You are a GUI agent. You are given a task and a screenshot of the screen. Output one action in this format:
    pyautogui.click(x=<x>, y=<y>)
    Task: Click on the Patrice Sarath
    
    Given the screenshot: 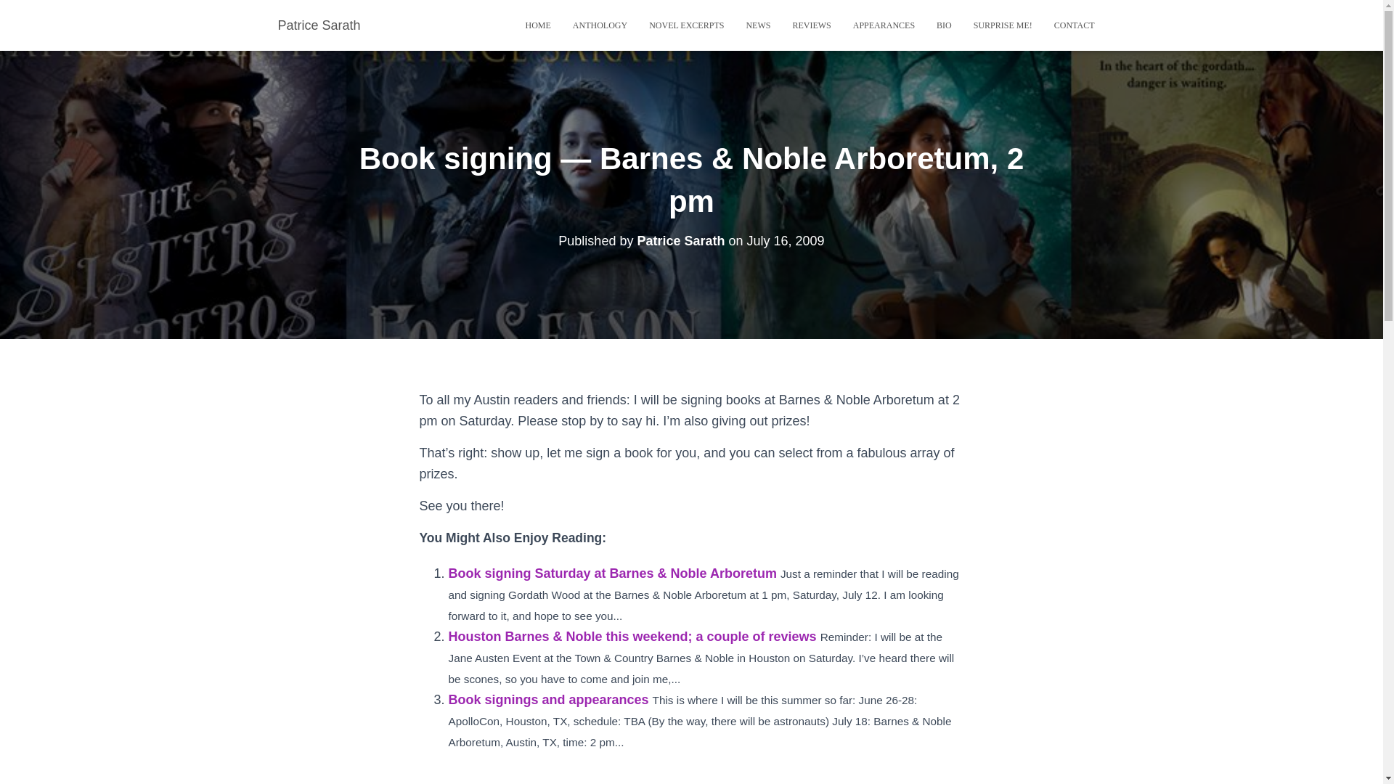 What is the action you would take?
    pyautogui.click(x=319, y=25)
    